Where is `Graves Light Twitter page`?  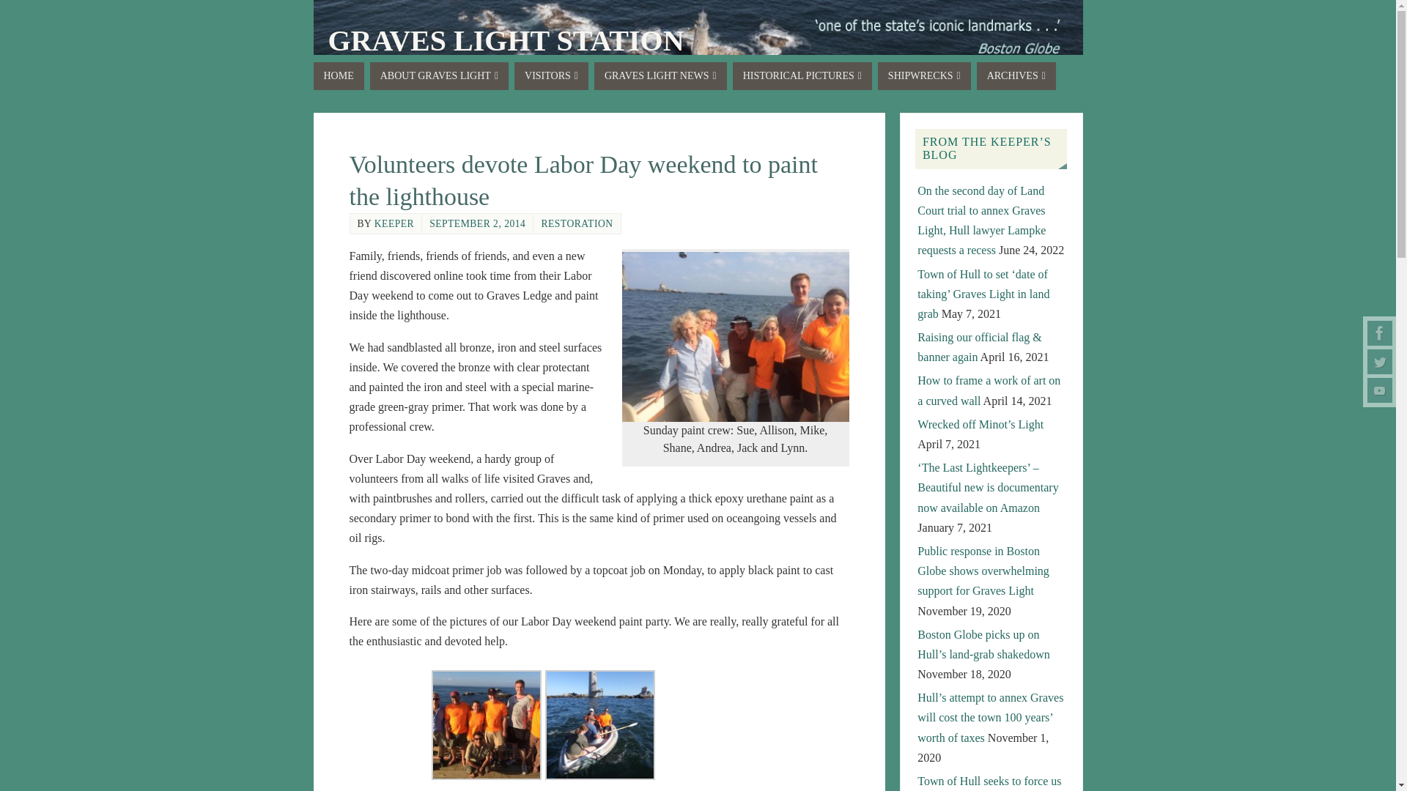 Graves Light Twitter page is located at coordinates (1380, 362).